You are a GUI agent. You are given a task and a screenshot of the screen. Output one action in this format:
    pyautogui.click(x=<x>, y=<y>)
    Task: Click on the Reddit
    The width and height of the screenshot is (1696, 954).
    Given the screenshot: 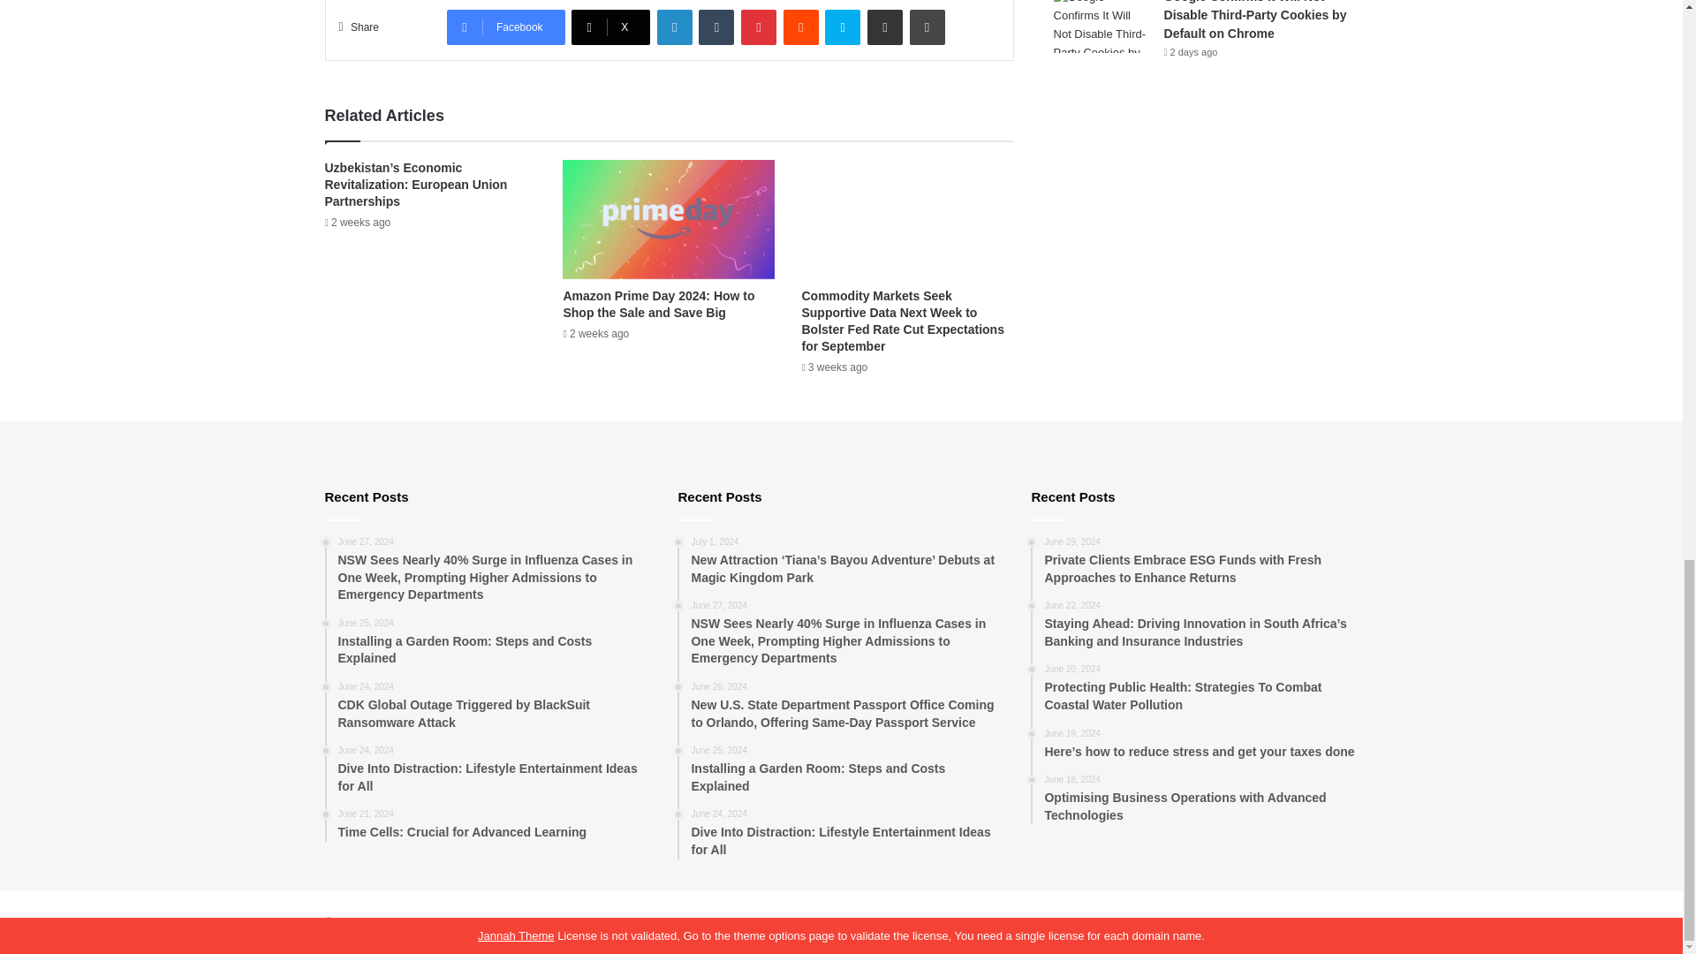 What is the action you would take?
    pyautogui.click(x=801, y=26)
    